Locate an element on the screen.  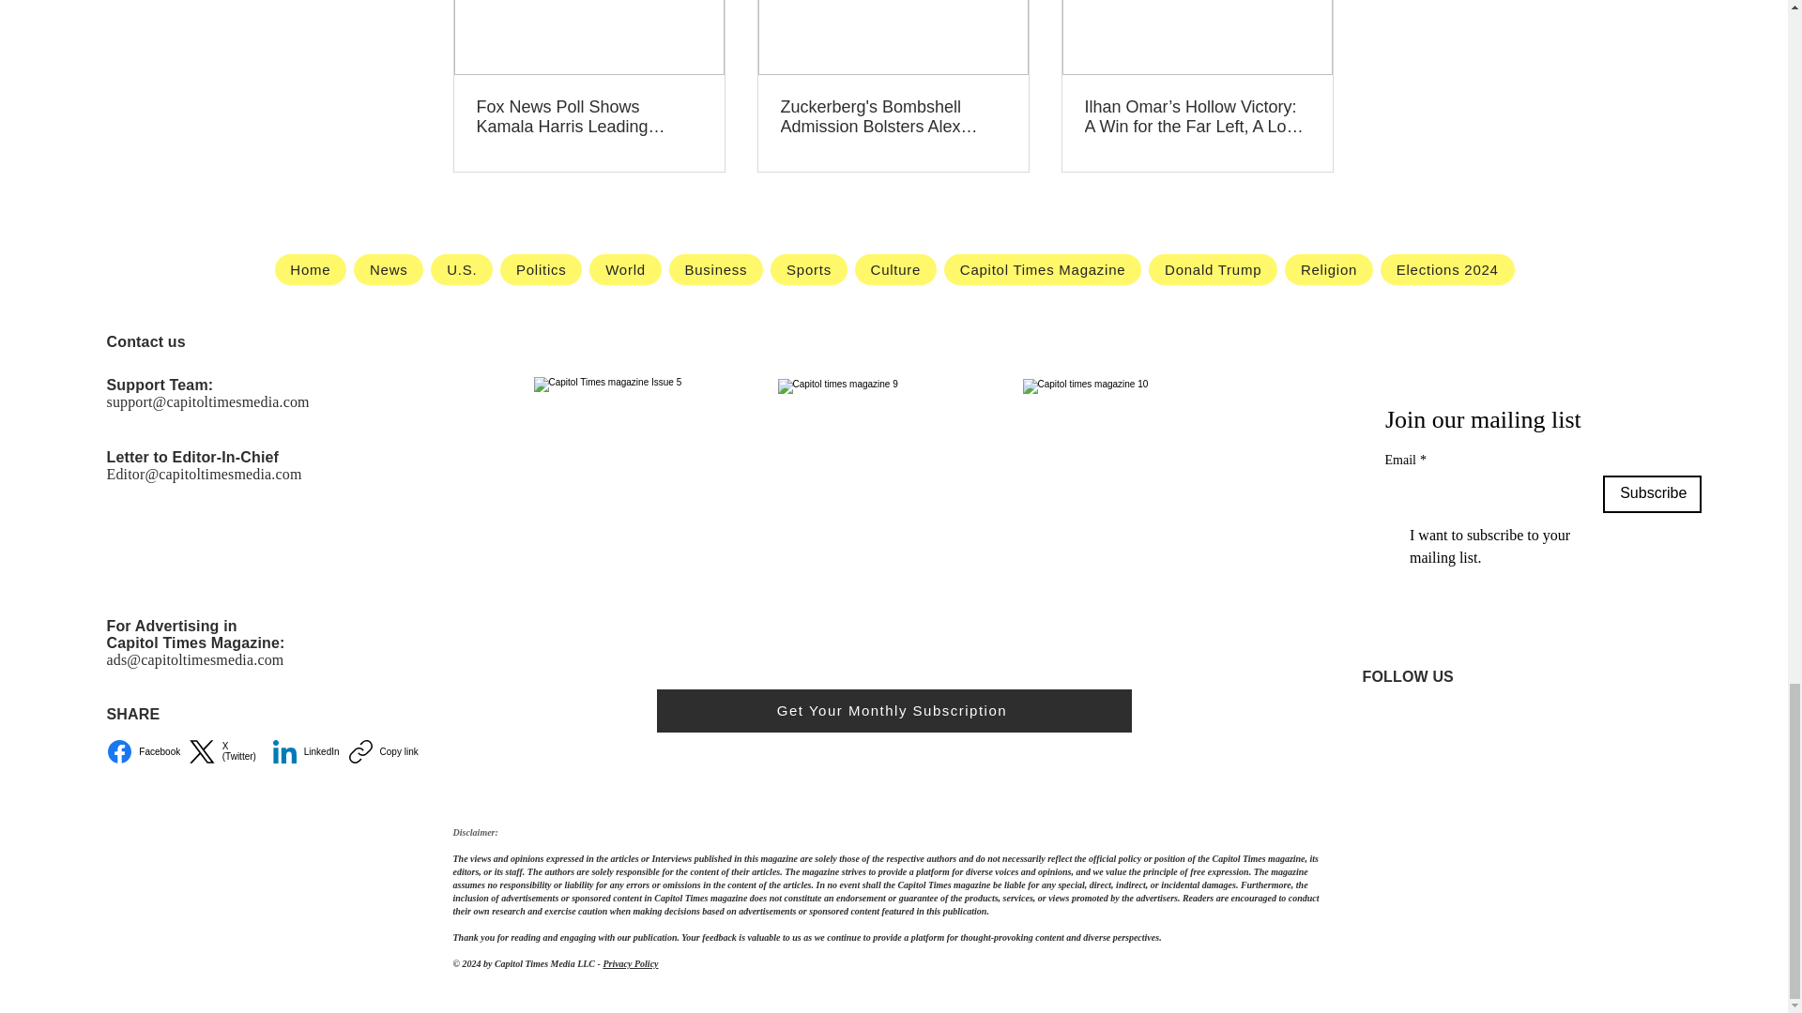
Elections 2024 is located at coordinates (1447, 269).